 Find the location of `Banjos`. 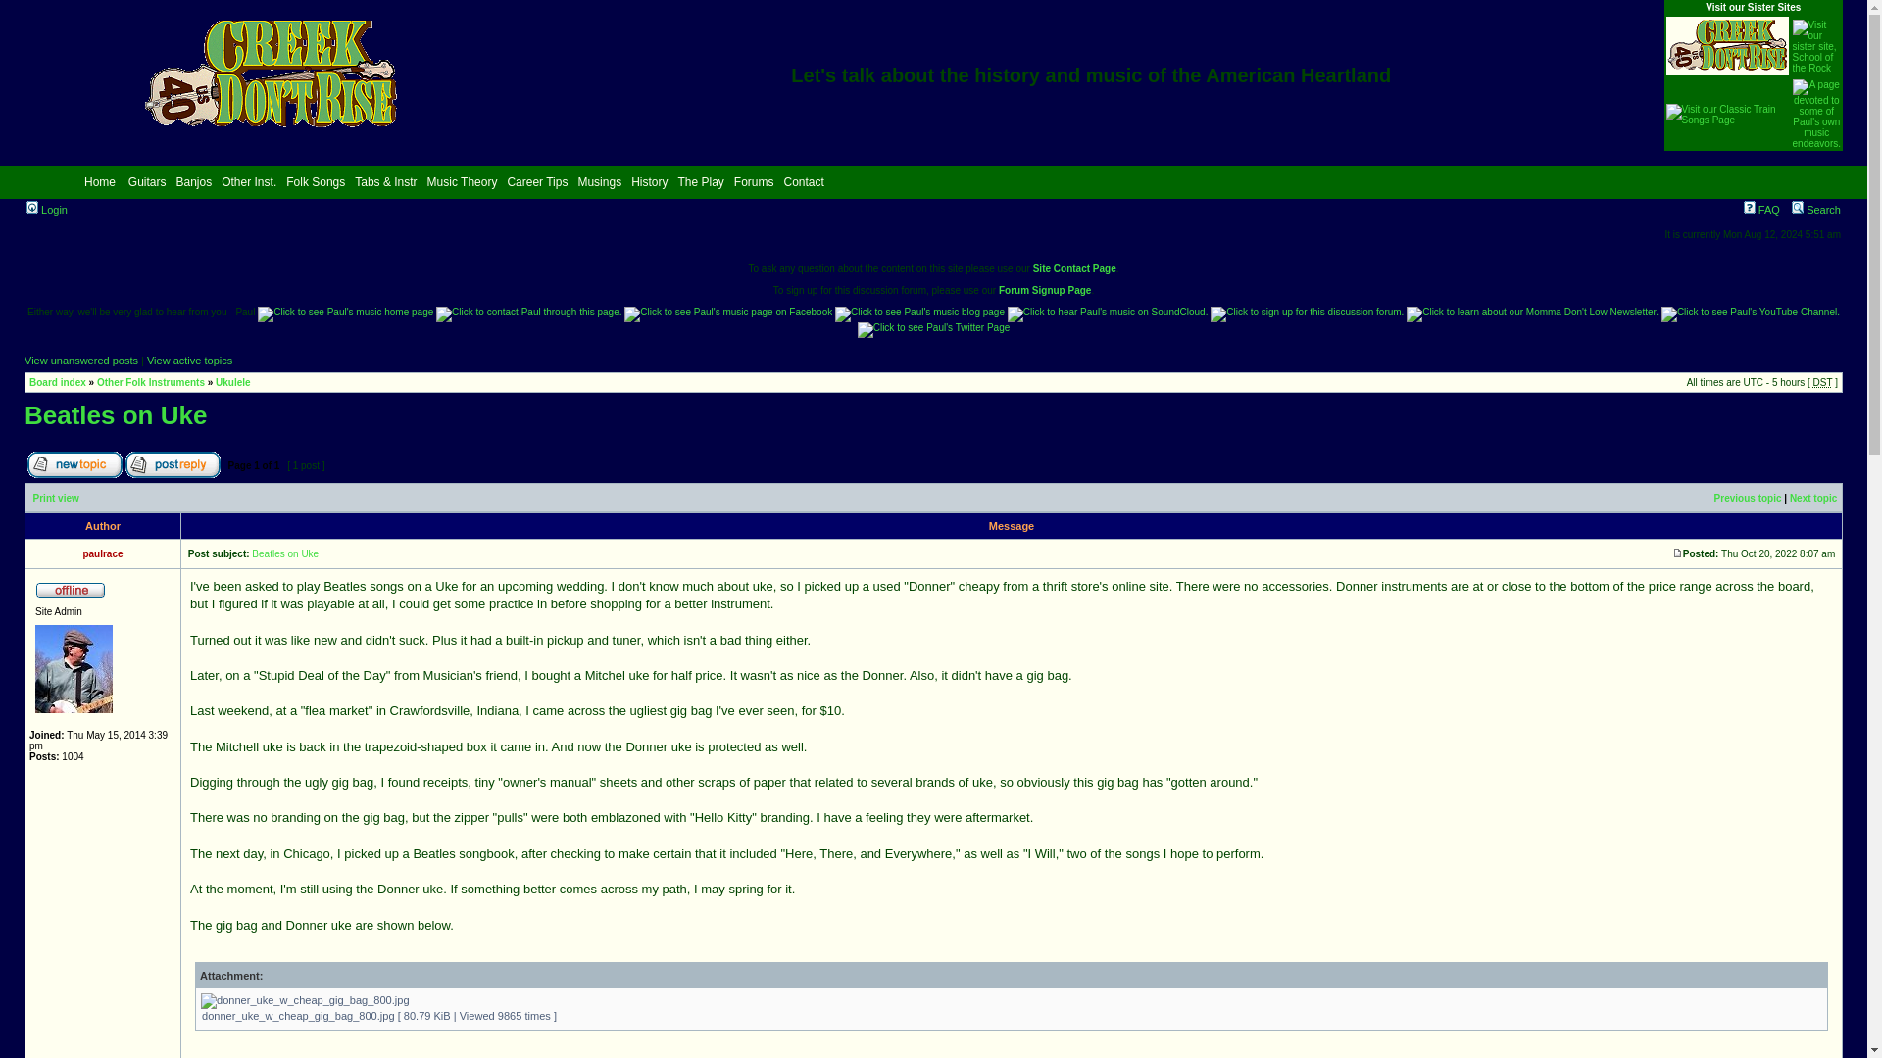

Banjos is located at coordinates (193, 181).